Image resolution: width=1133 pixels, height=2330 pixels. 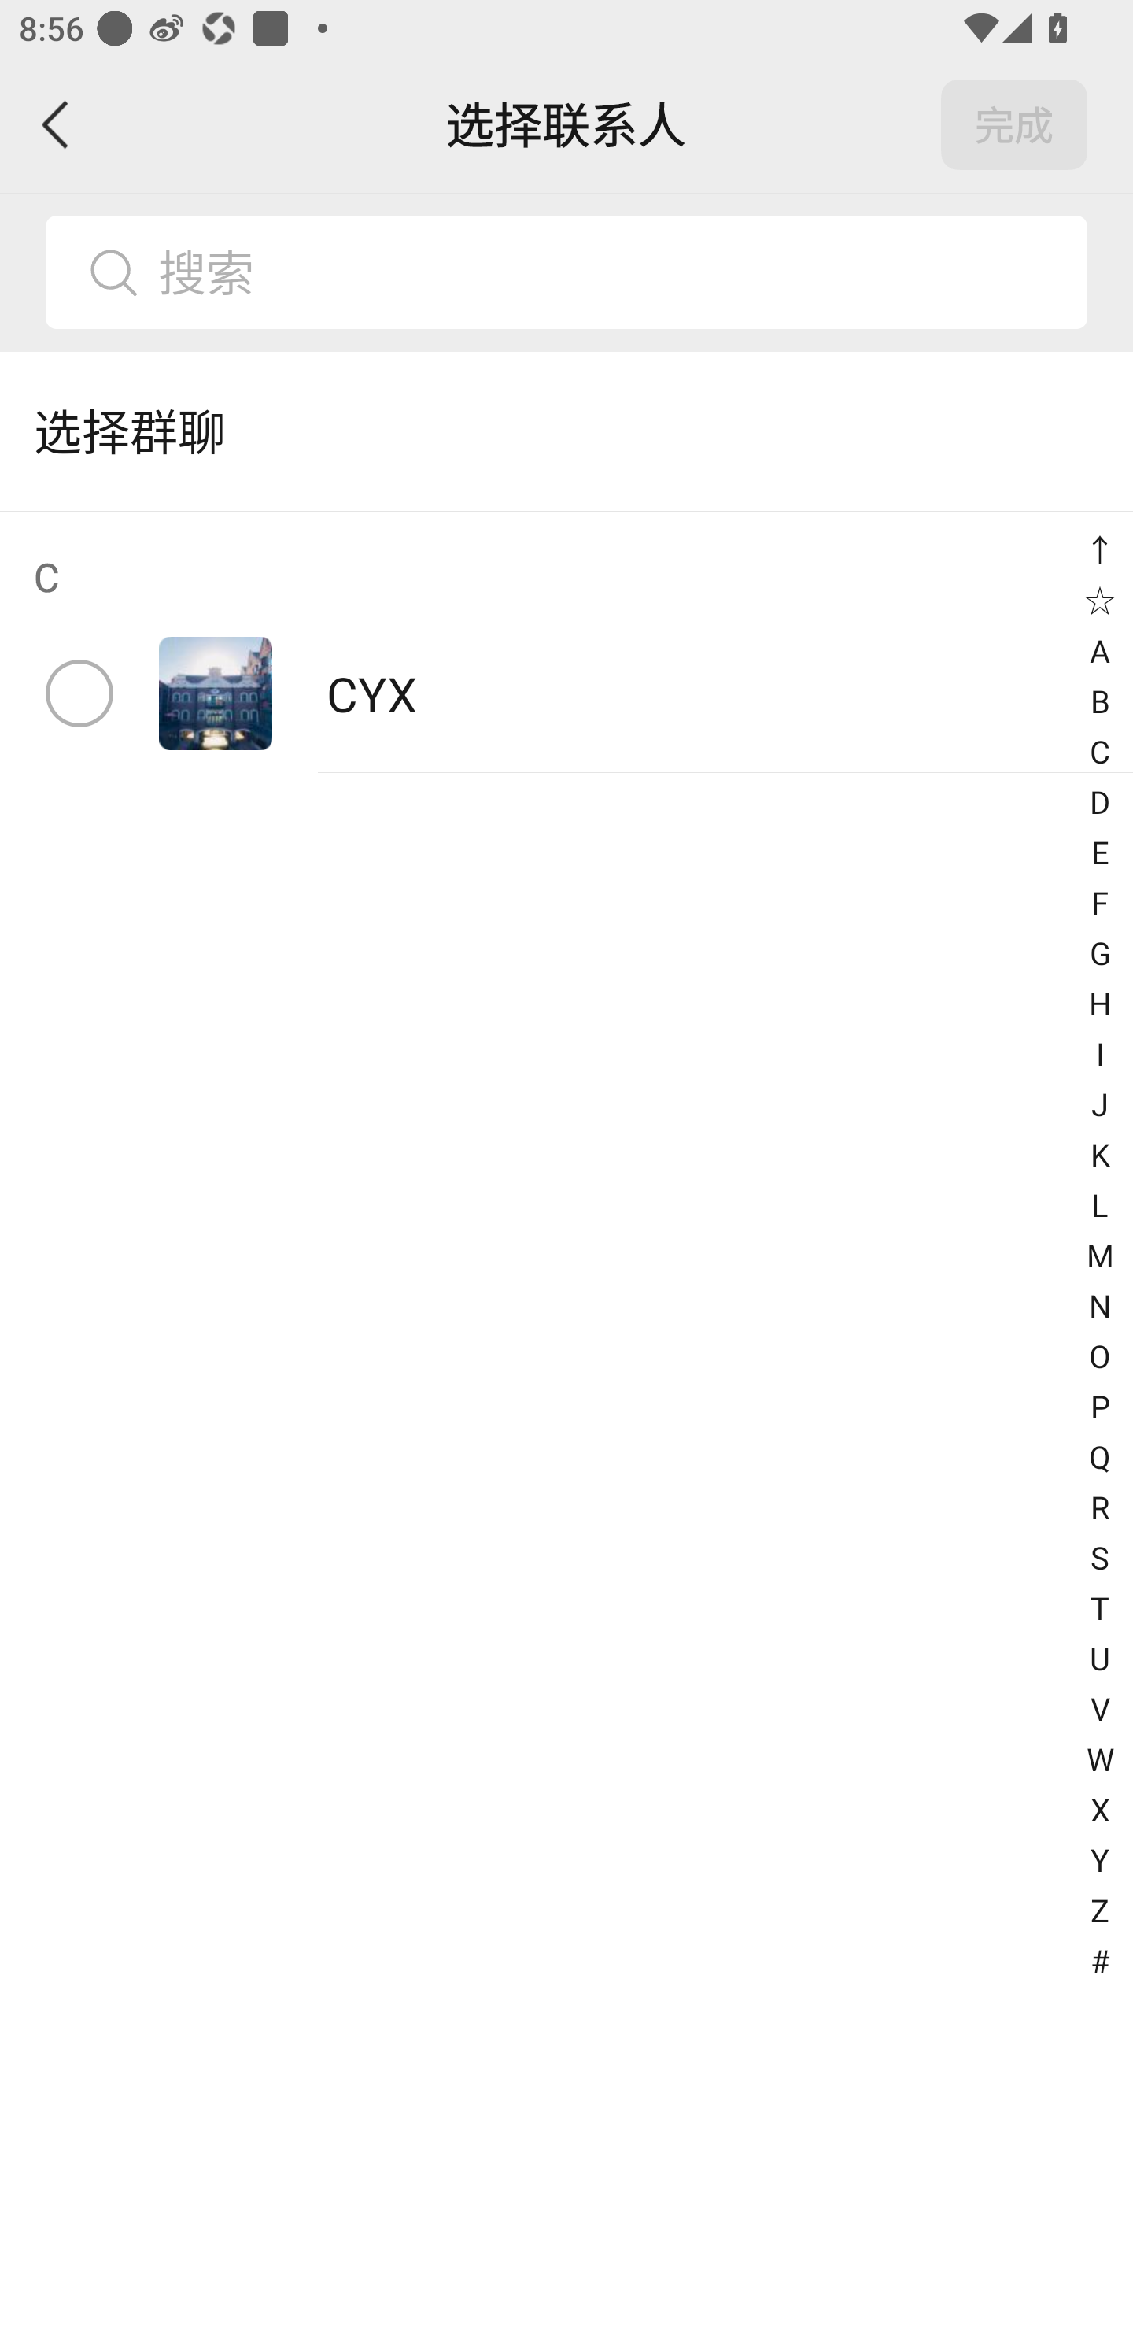 What do you see at coordinates (566, 272) in the screenshot?
I see `搜索` at bounding box center [566, 272].